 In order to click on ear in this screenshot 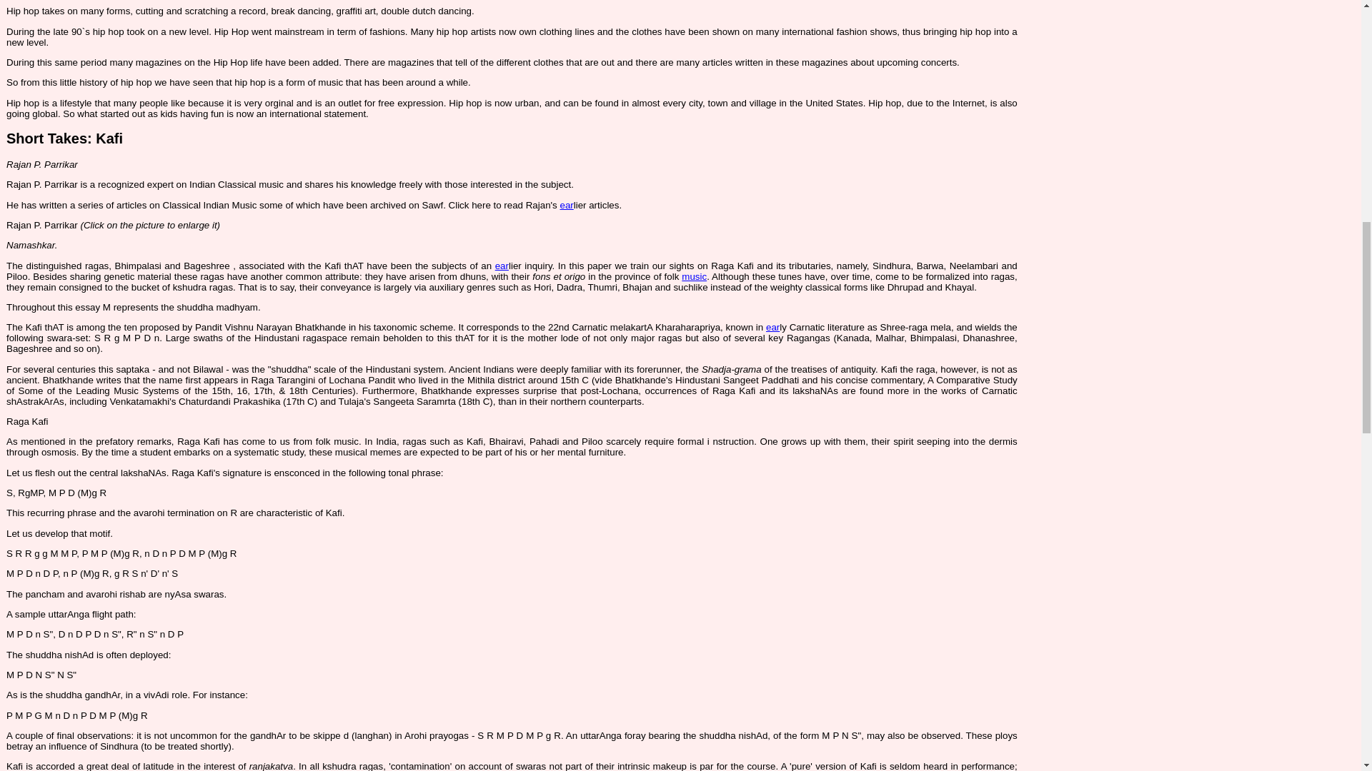, I will do `click(502, 266)`.